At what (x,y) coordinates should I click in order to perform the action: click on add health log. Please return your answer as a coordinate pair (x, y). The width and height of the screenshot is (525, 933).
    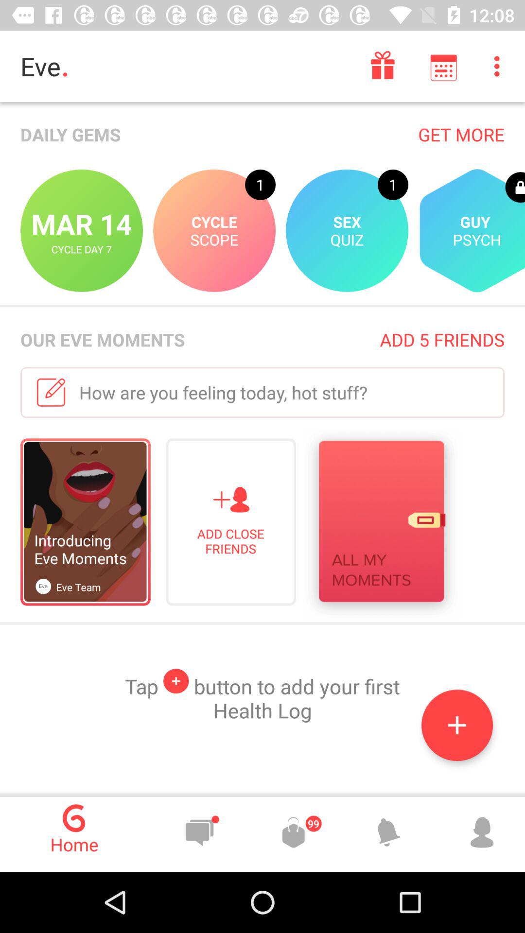
    Looking at the image, I should click on (457, 725).